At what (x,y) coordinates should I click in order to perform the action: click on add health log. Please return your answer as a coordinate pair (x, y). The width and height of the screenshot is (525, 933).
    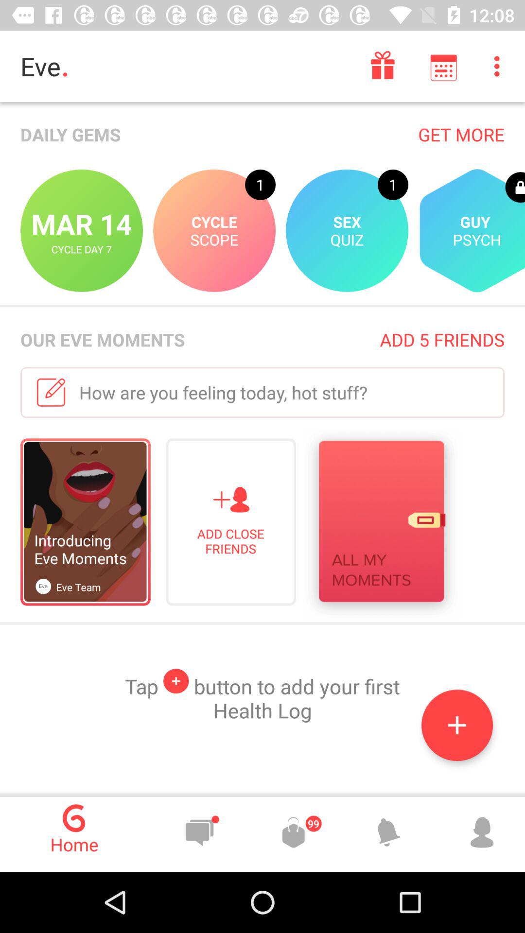
    Looking at the image, I should click on (457, 725).